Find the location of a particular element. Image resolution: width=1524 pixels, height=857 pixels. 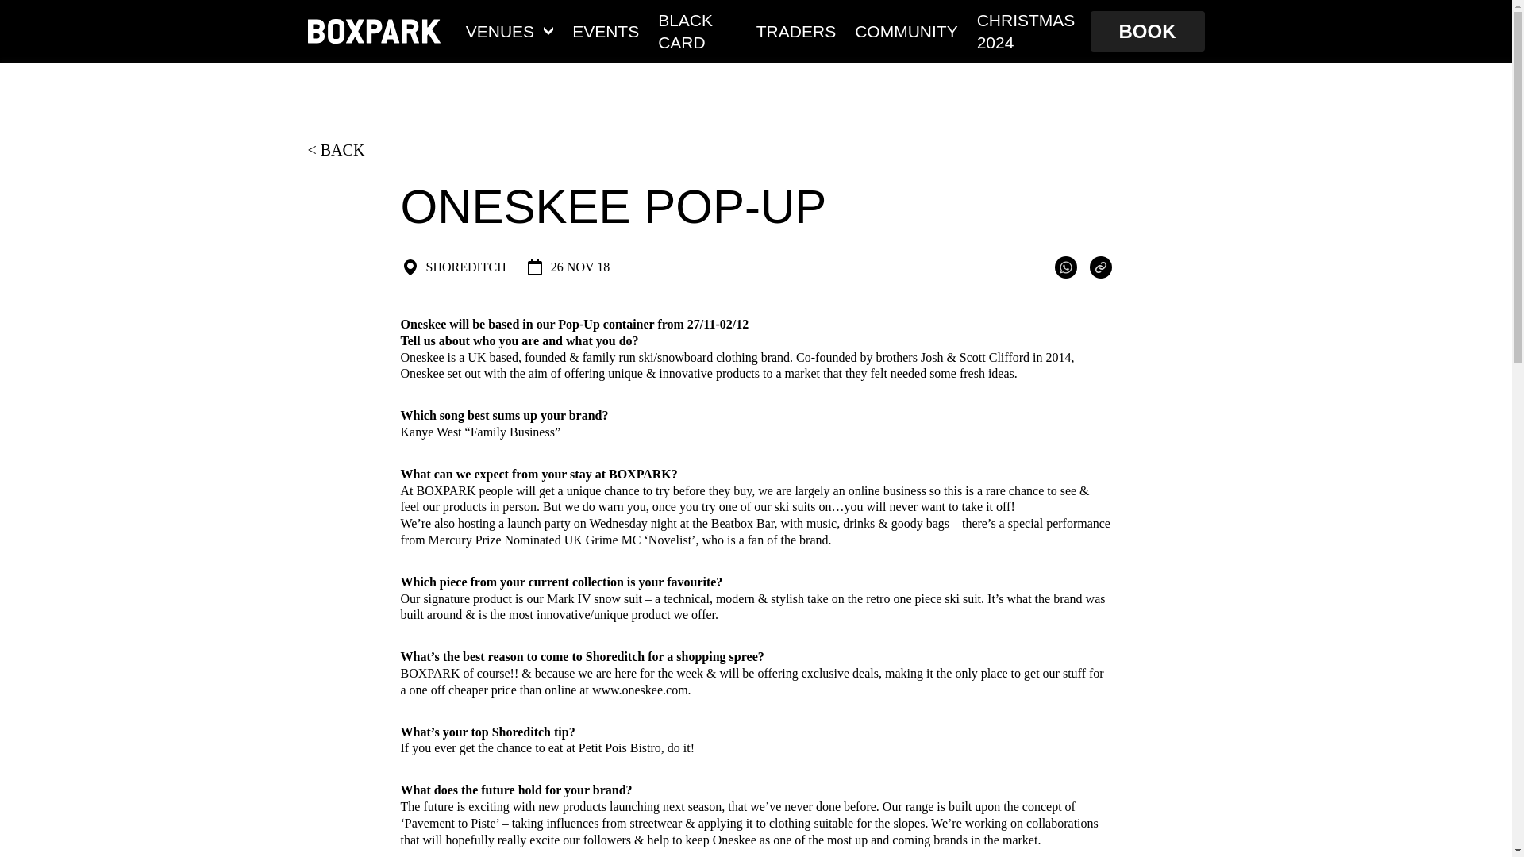

CHRISTMAS 2024 is located at coordinates (1029, 30).